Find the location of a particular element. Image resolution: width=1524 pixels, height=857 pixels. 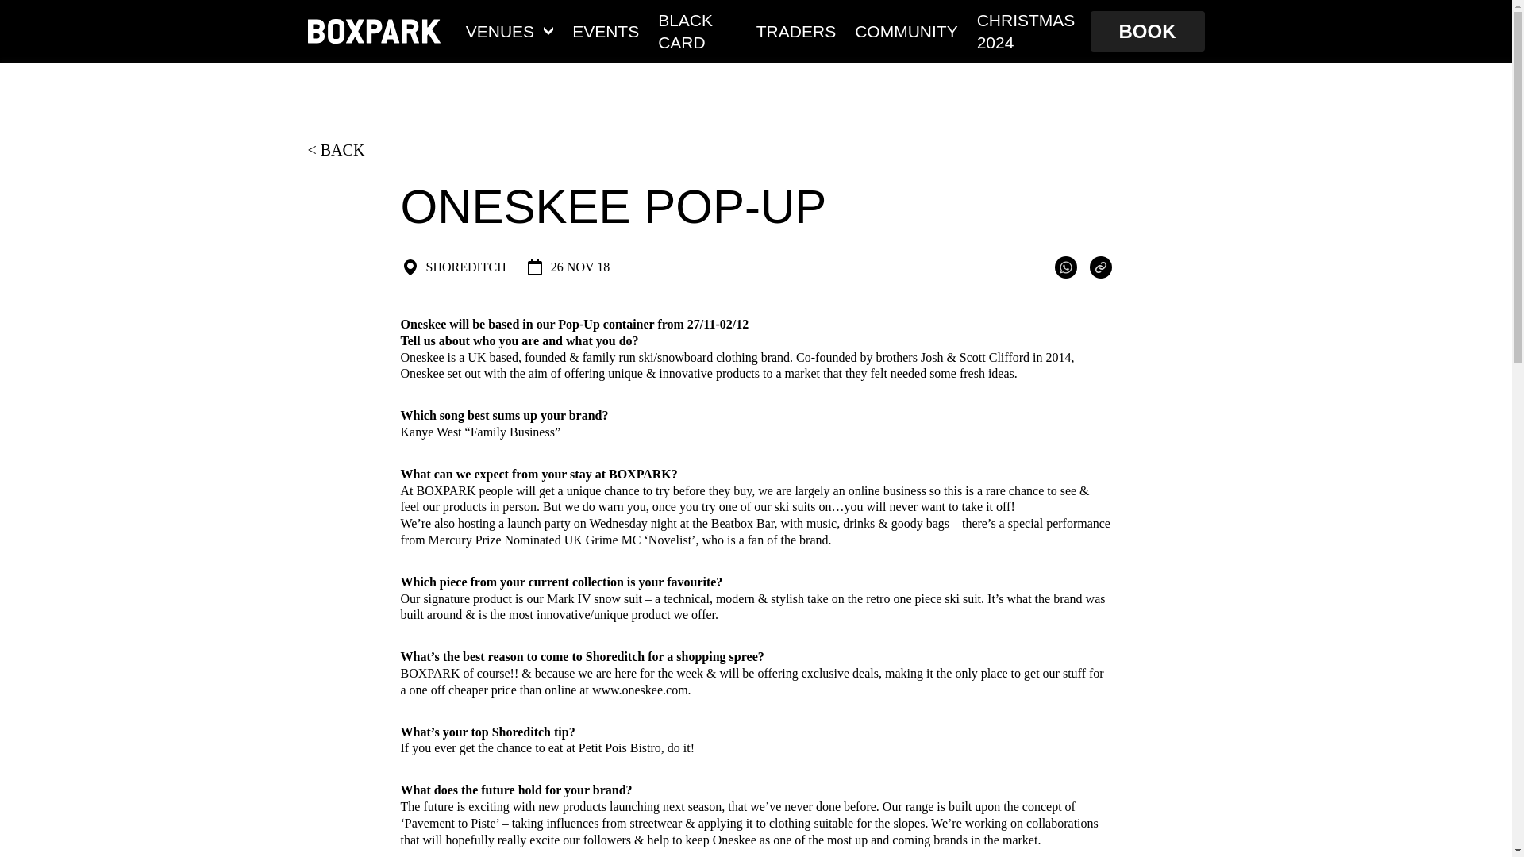

CHRISTMAS 2024 is located at coordinates (1029, 30).